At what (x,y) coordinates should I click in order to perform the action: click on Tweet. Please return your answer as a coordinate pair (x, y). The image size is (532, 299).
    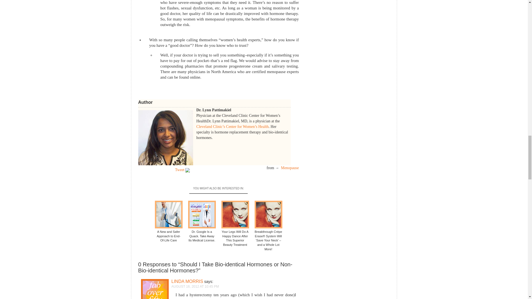
    Looking at the image, I should click on (180, 170).